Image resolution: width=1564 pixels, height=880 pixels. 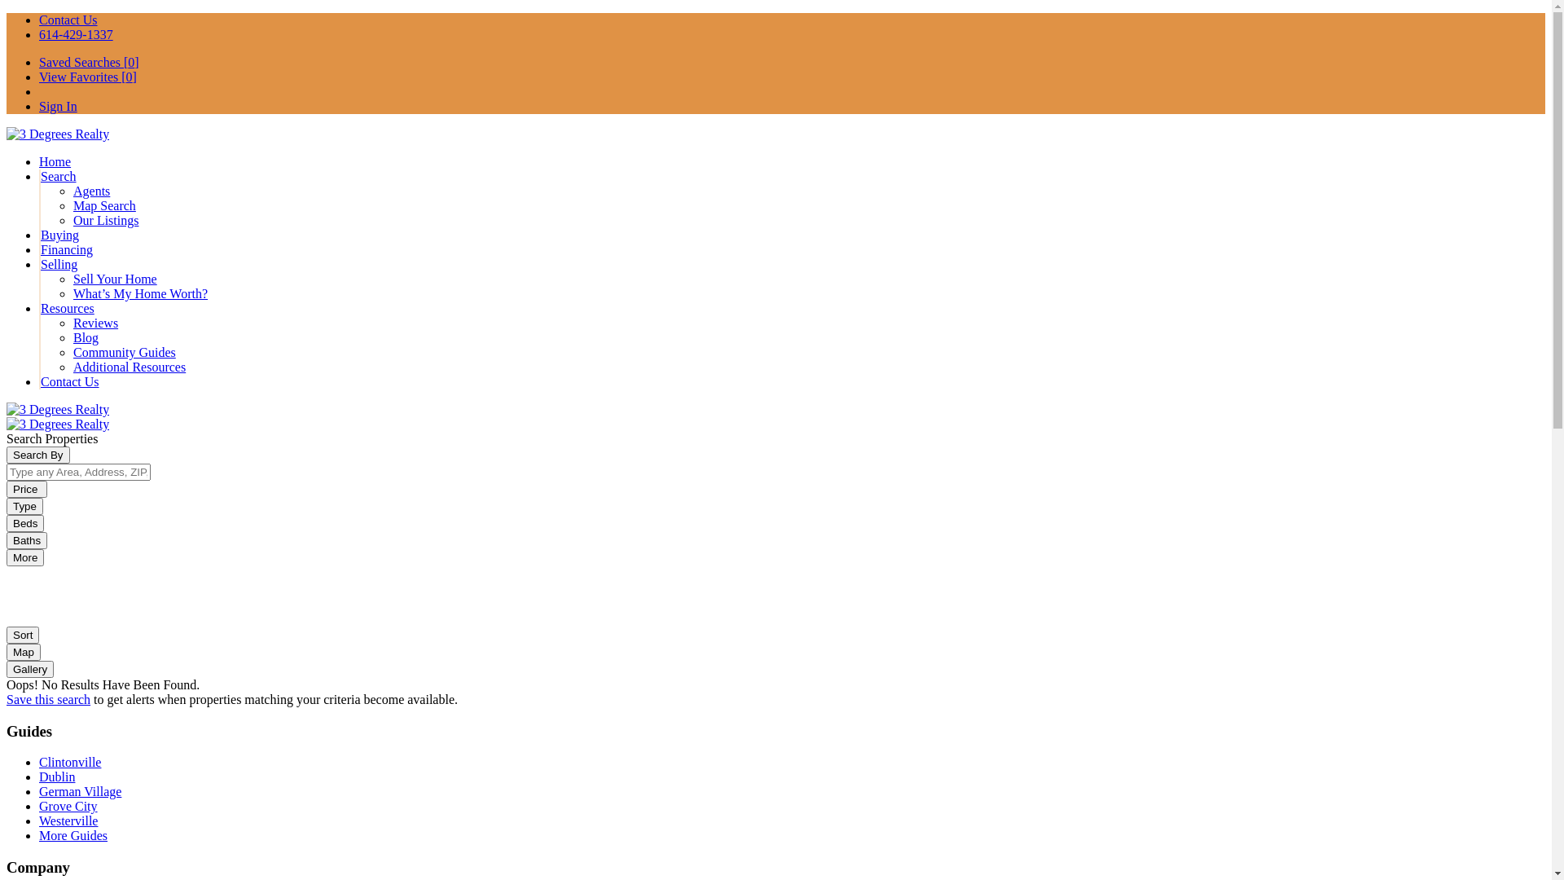 What do you see at coordinates (27, 541) in the screenshot?
I see `Baths` at bounding box center [27, 541].